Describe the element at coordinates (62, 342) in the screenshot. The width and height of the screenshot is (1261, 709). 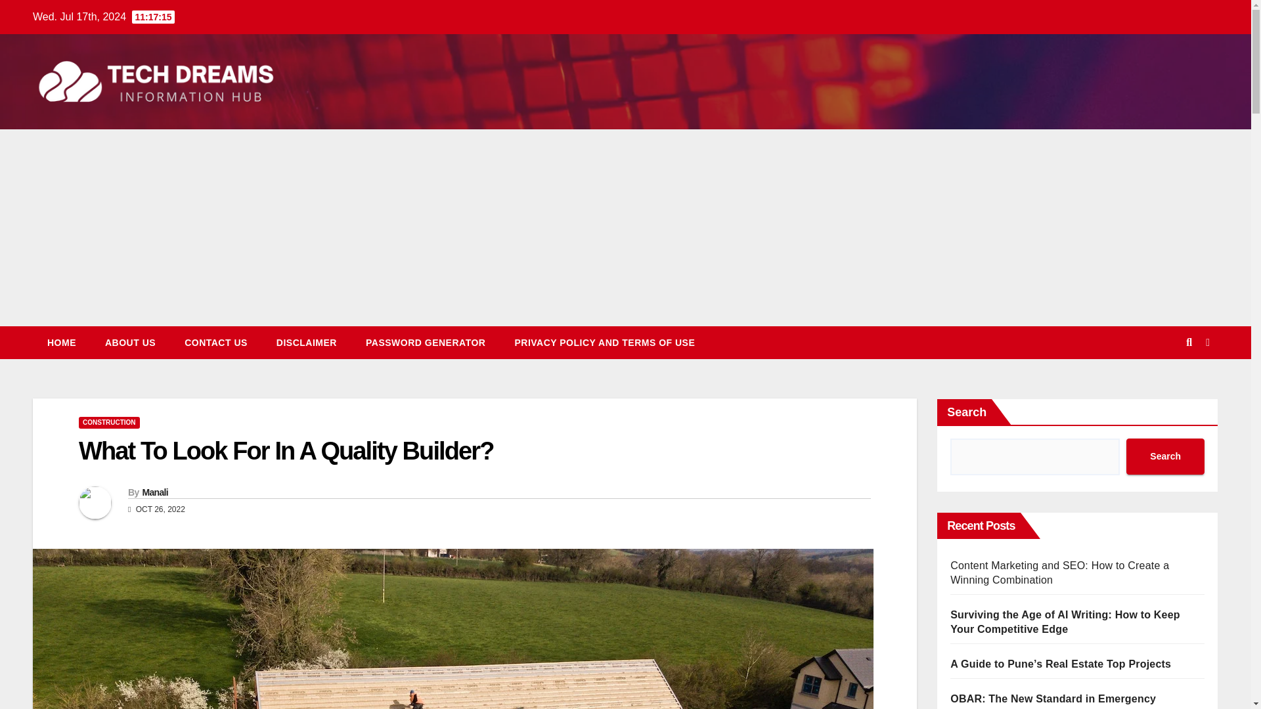
I see `Home` at that location.